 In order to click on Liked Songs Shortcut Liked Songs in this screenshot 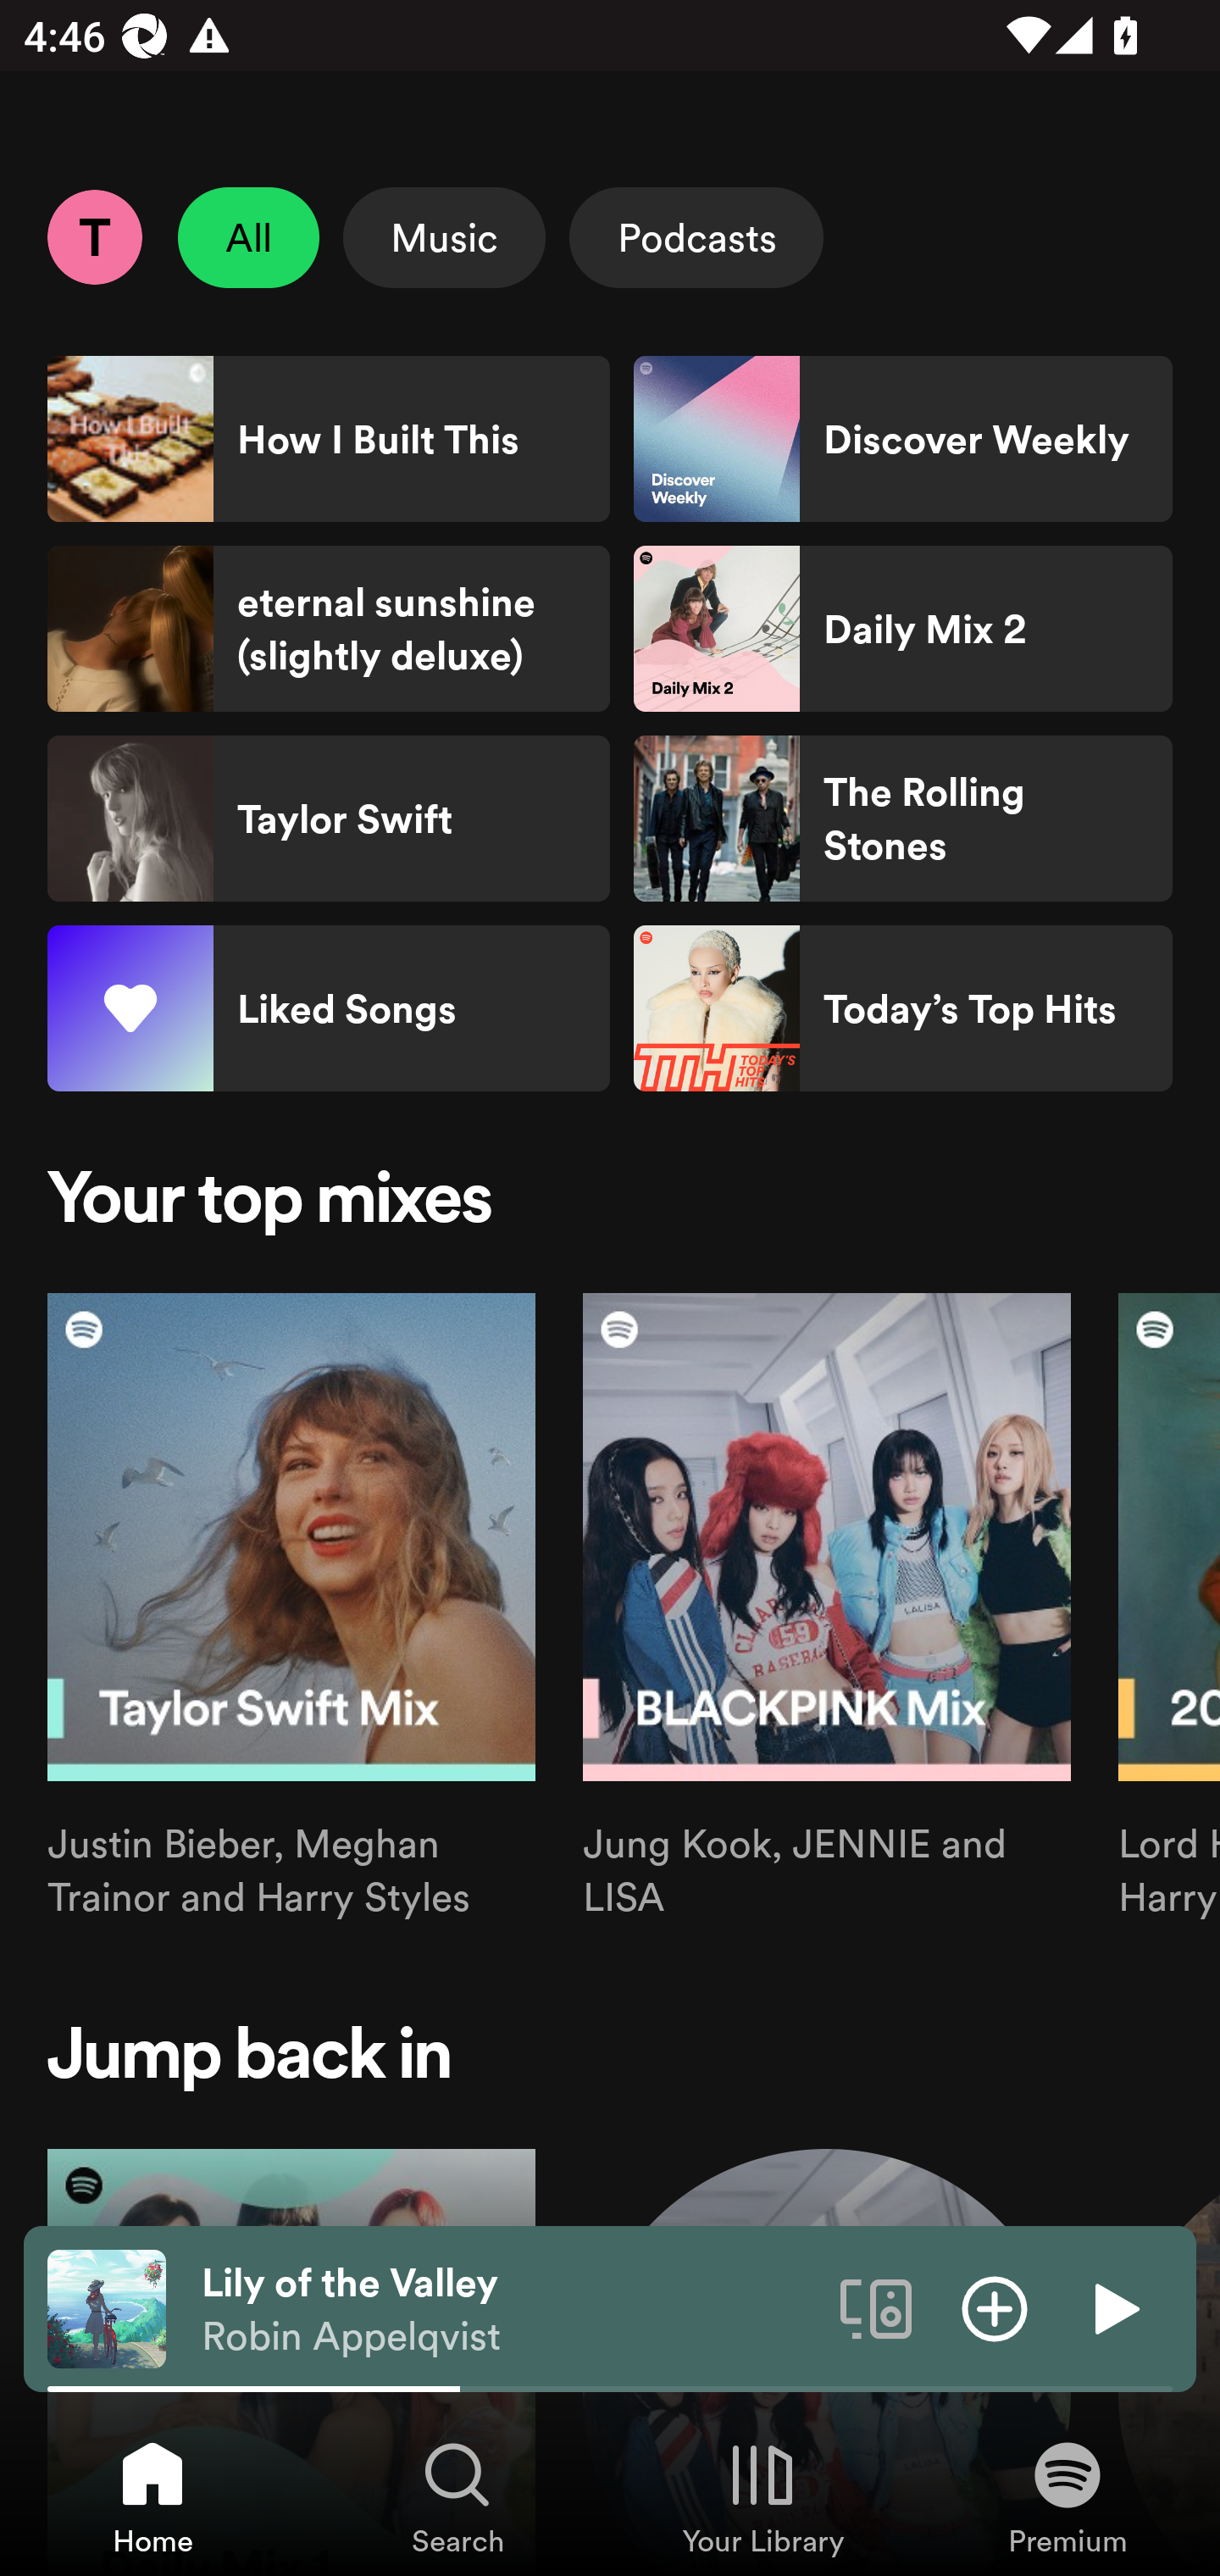, I will do `click(329, 1008)`.